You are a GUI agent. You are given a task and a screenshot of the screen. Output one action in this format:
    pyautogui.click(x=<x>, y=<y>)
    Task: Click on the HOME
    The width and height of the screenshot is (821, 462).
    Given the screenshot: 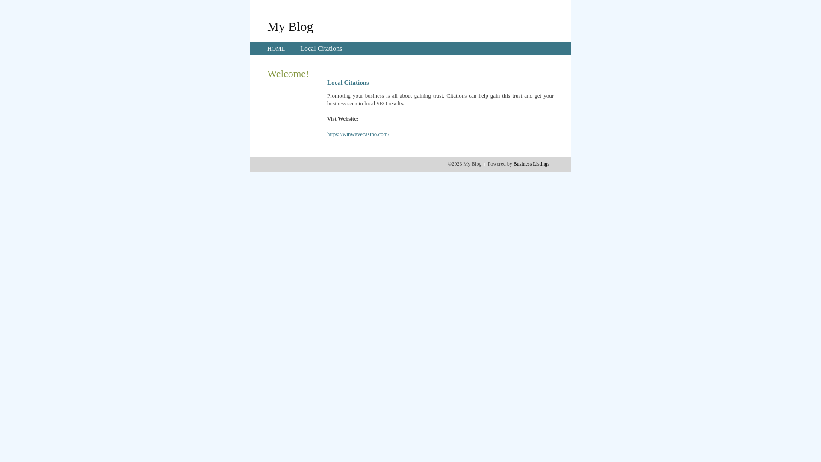 What is the action you would take?
    pyautogui.click(x=276, y=49)
    